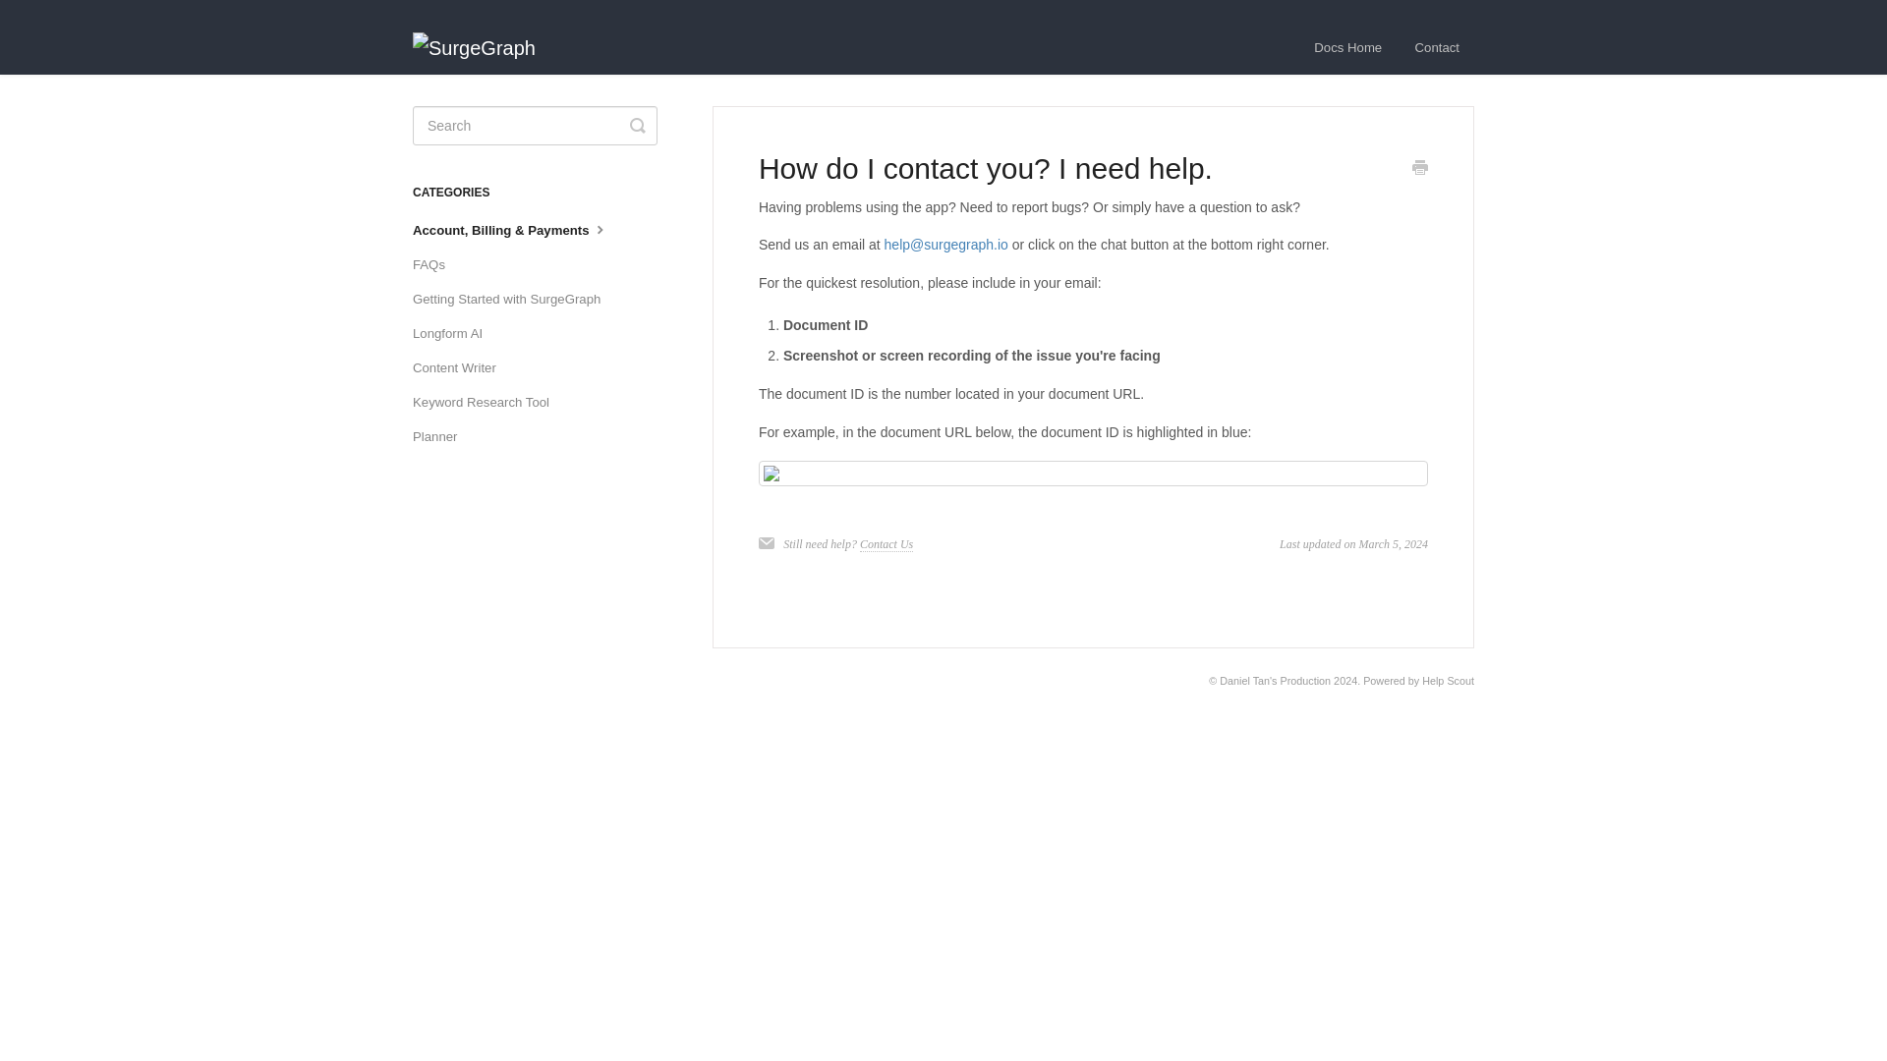  What do you see at coordinates (886, 544) in the screenshot?
I see `Contact Us` at bounding box center [886, 544].